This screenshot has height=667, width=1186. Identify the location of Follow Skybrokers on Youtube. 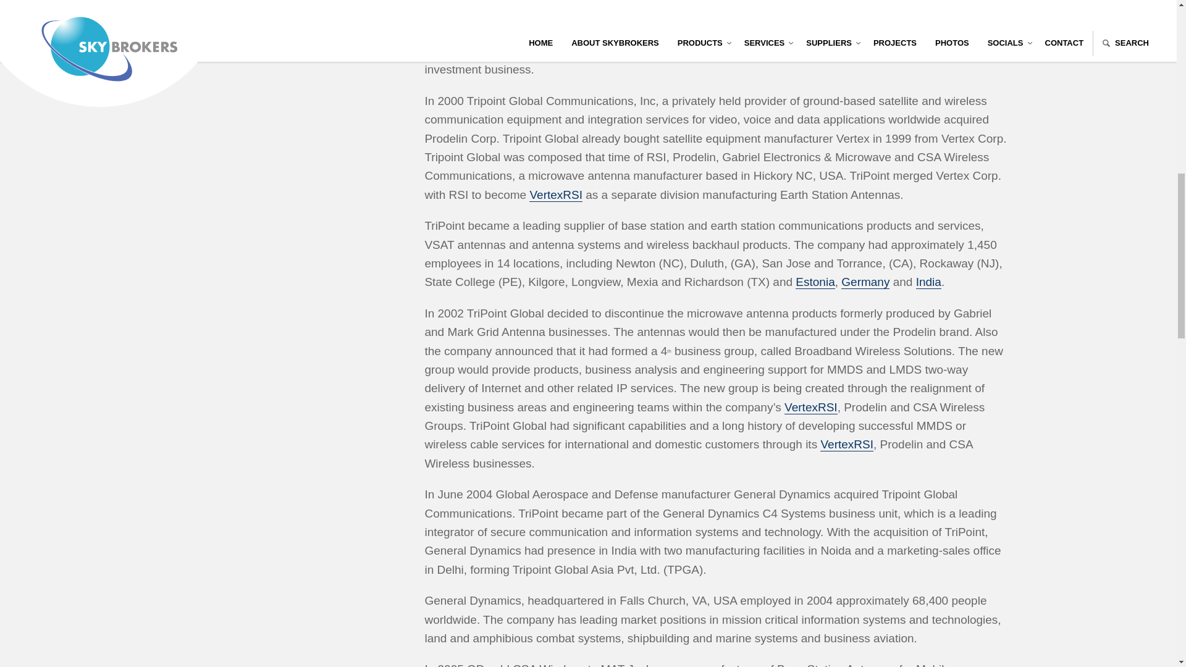
(230, 4).